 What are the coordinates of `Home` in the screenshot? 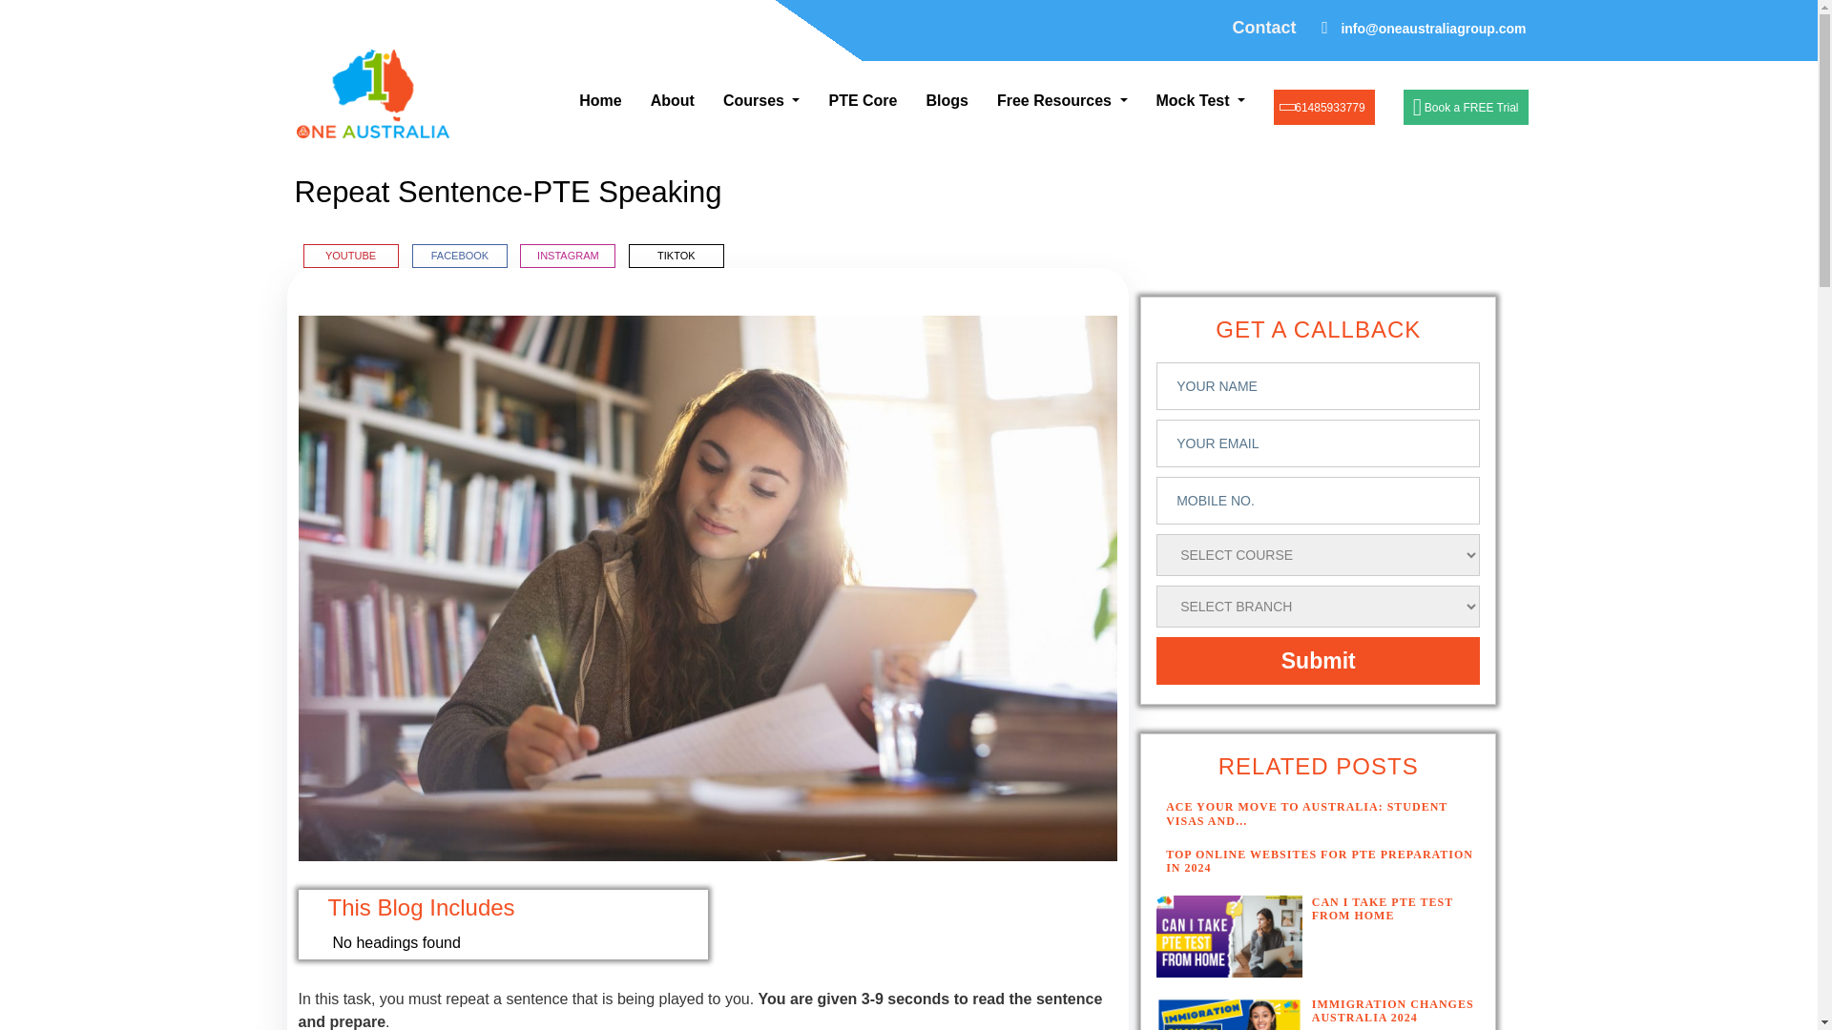 It's located at (600, 101).